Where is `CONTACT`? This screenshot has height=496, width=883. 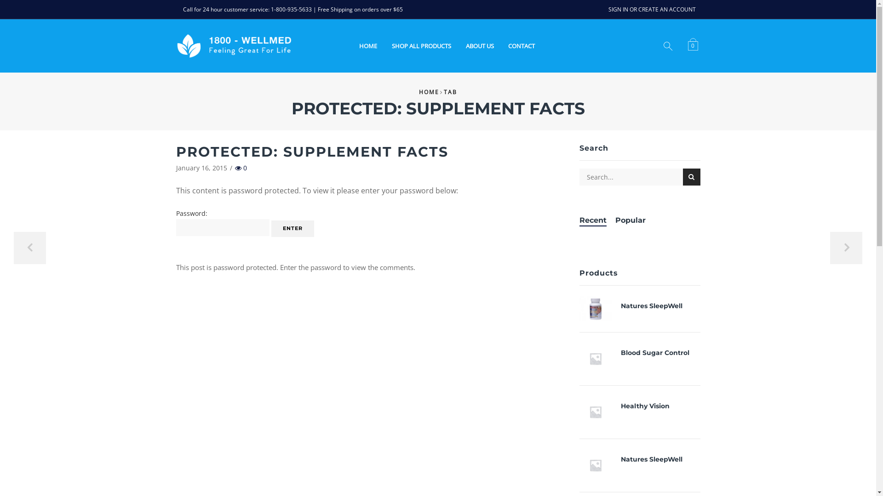
CONTACT is located at coordinates (522, 46).